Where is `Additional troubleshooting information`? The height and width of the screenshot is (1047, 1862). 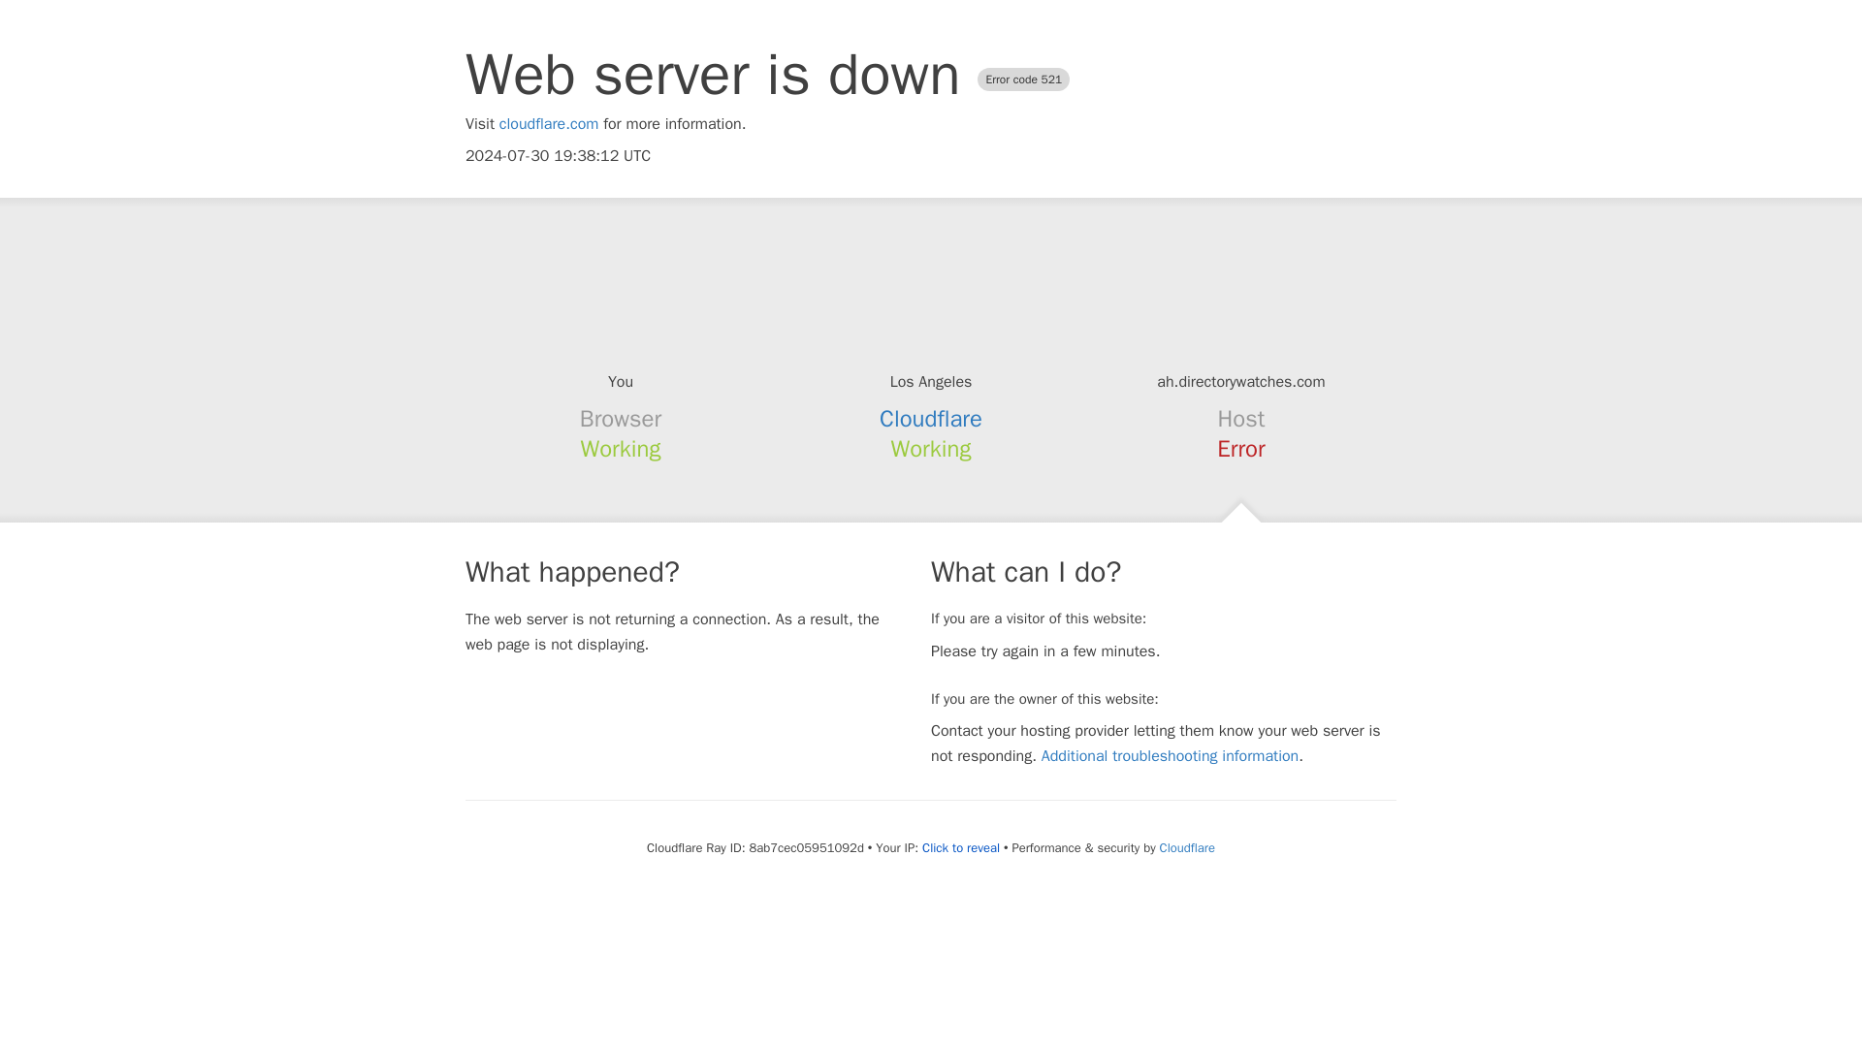 Additional troubleshooting information is located at coordinates (1170, 756).